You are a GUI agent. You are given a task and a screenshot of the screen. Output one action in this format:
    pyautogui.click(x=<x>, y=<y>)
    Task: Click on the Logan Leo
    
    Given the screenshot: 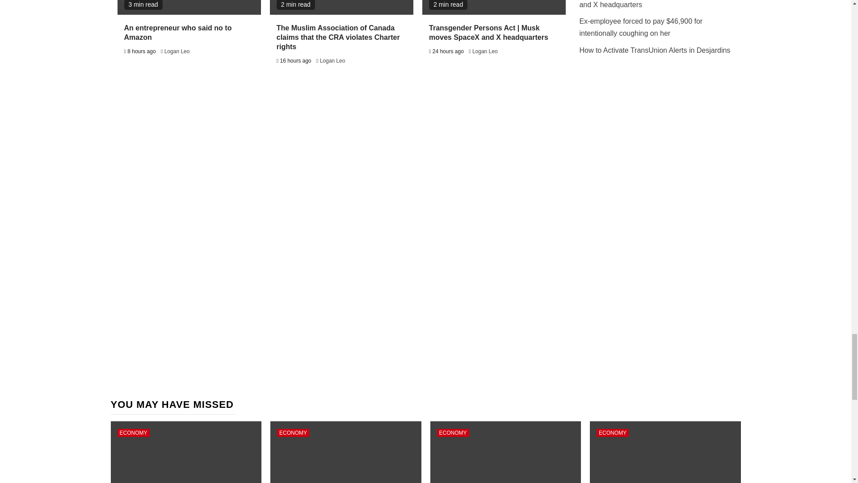 What is the action you would take?
    pyautogui.click(x=177, y=51)
    